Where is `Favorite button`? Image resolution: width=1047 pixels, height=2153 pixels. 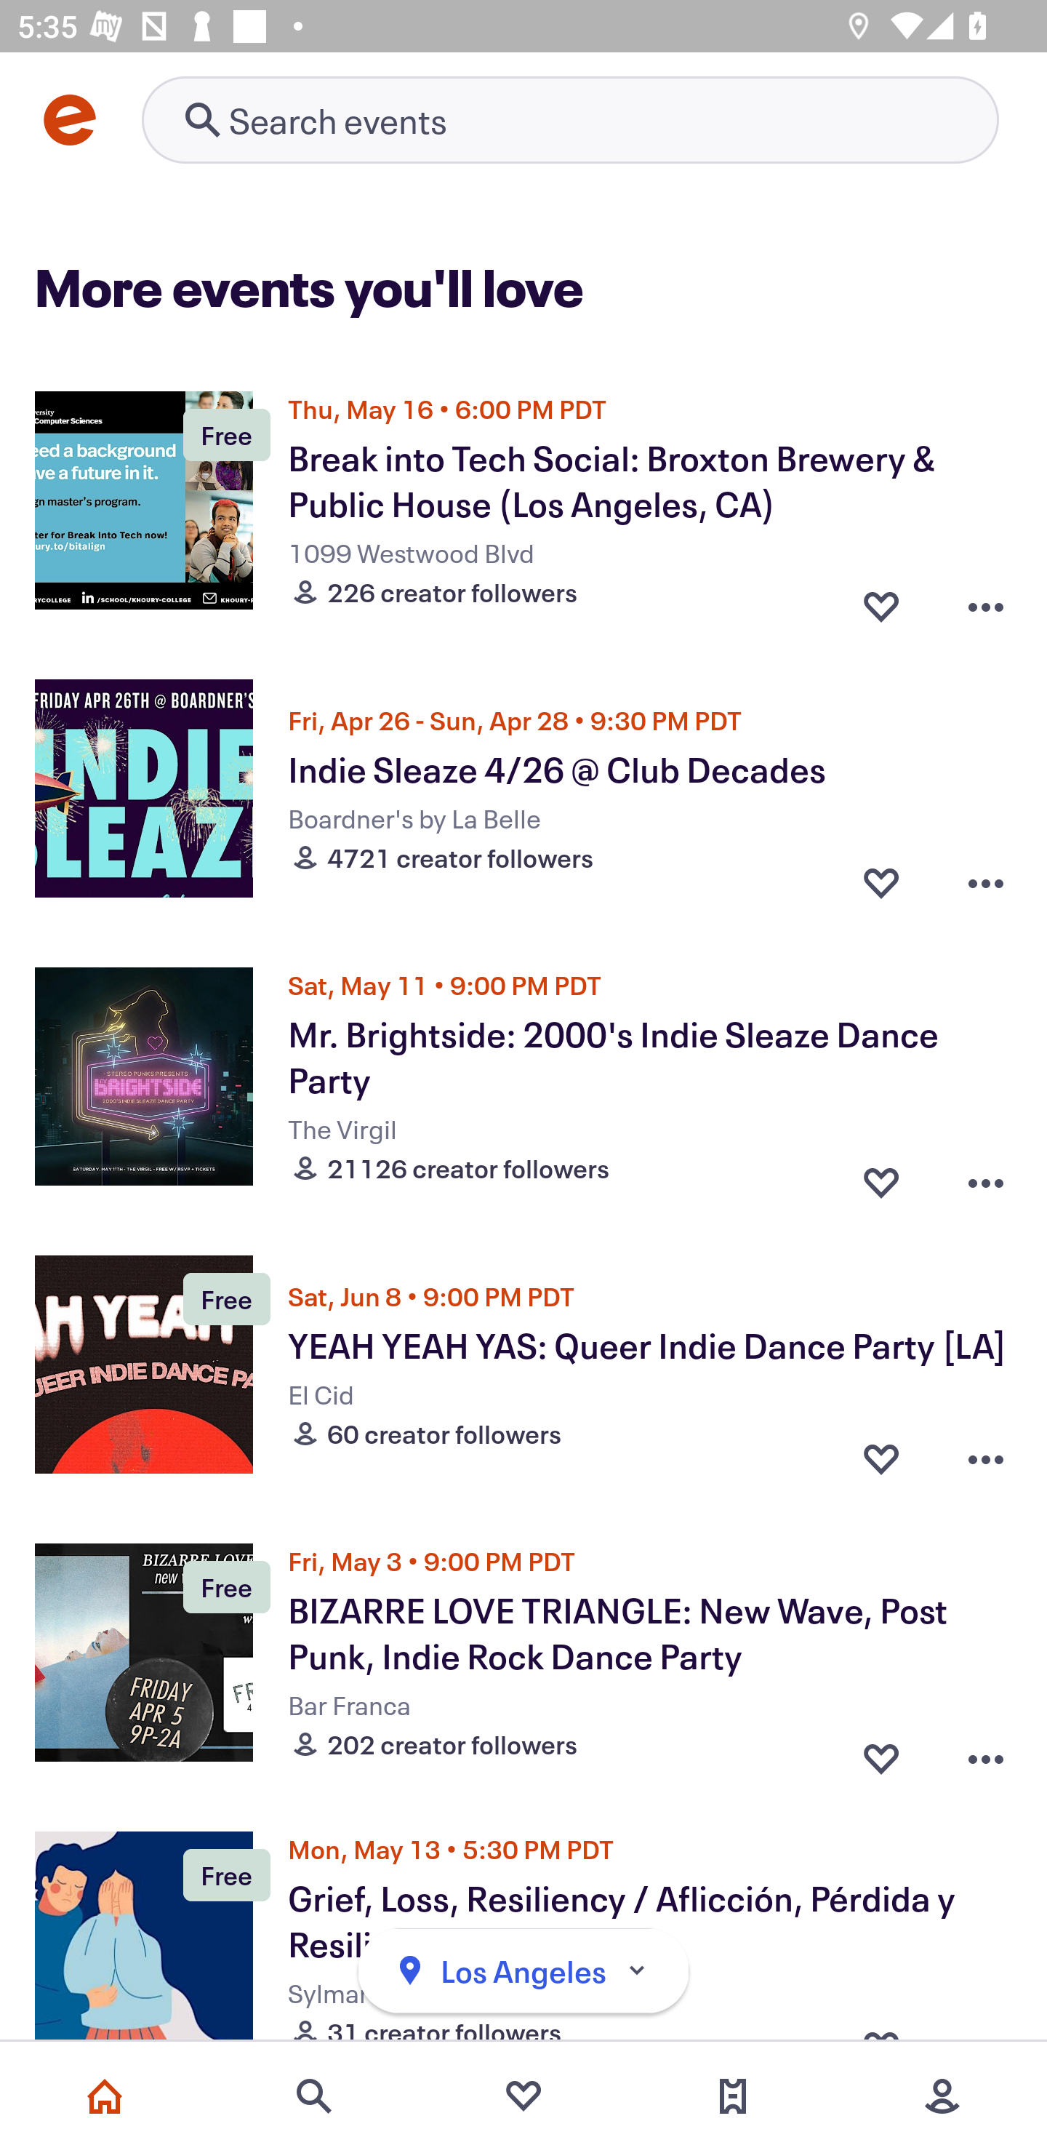 Favorite button is located at coordinates (881, 1458).